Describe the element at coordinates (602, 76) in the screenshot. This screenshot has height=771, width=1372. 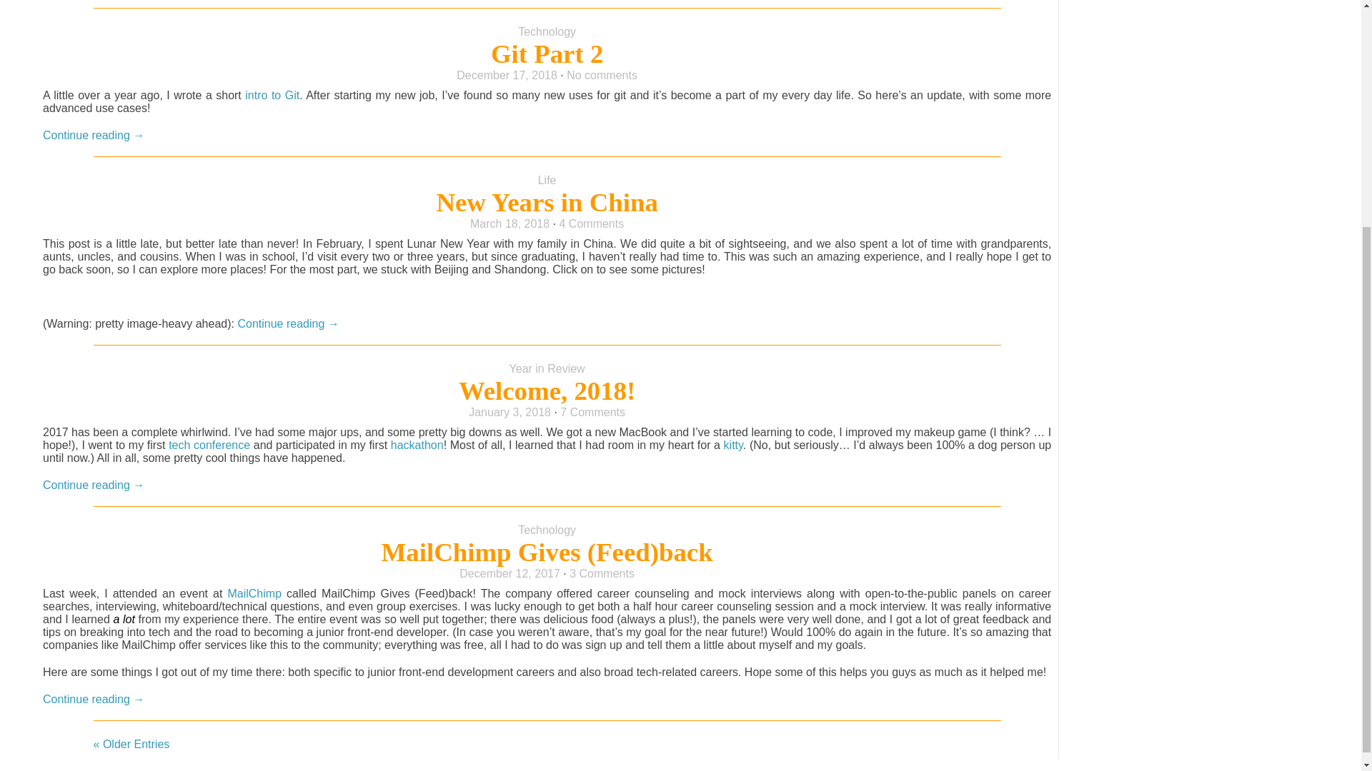
I see `No comments` at that location.